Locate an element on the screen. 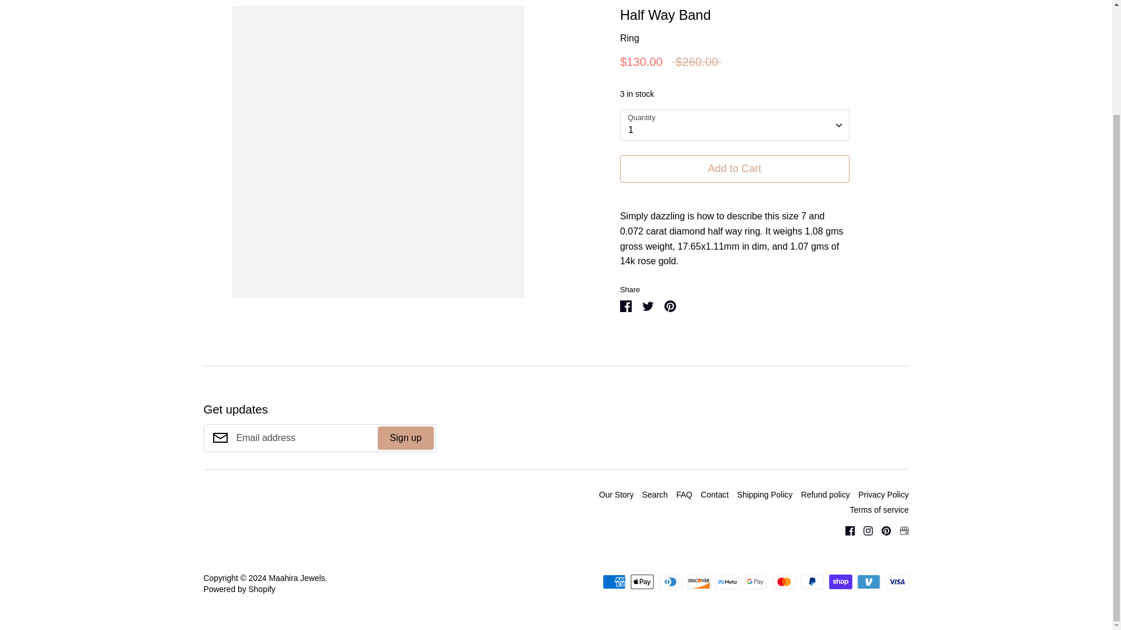  Apple Pay is located at coordinates (642, 581).